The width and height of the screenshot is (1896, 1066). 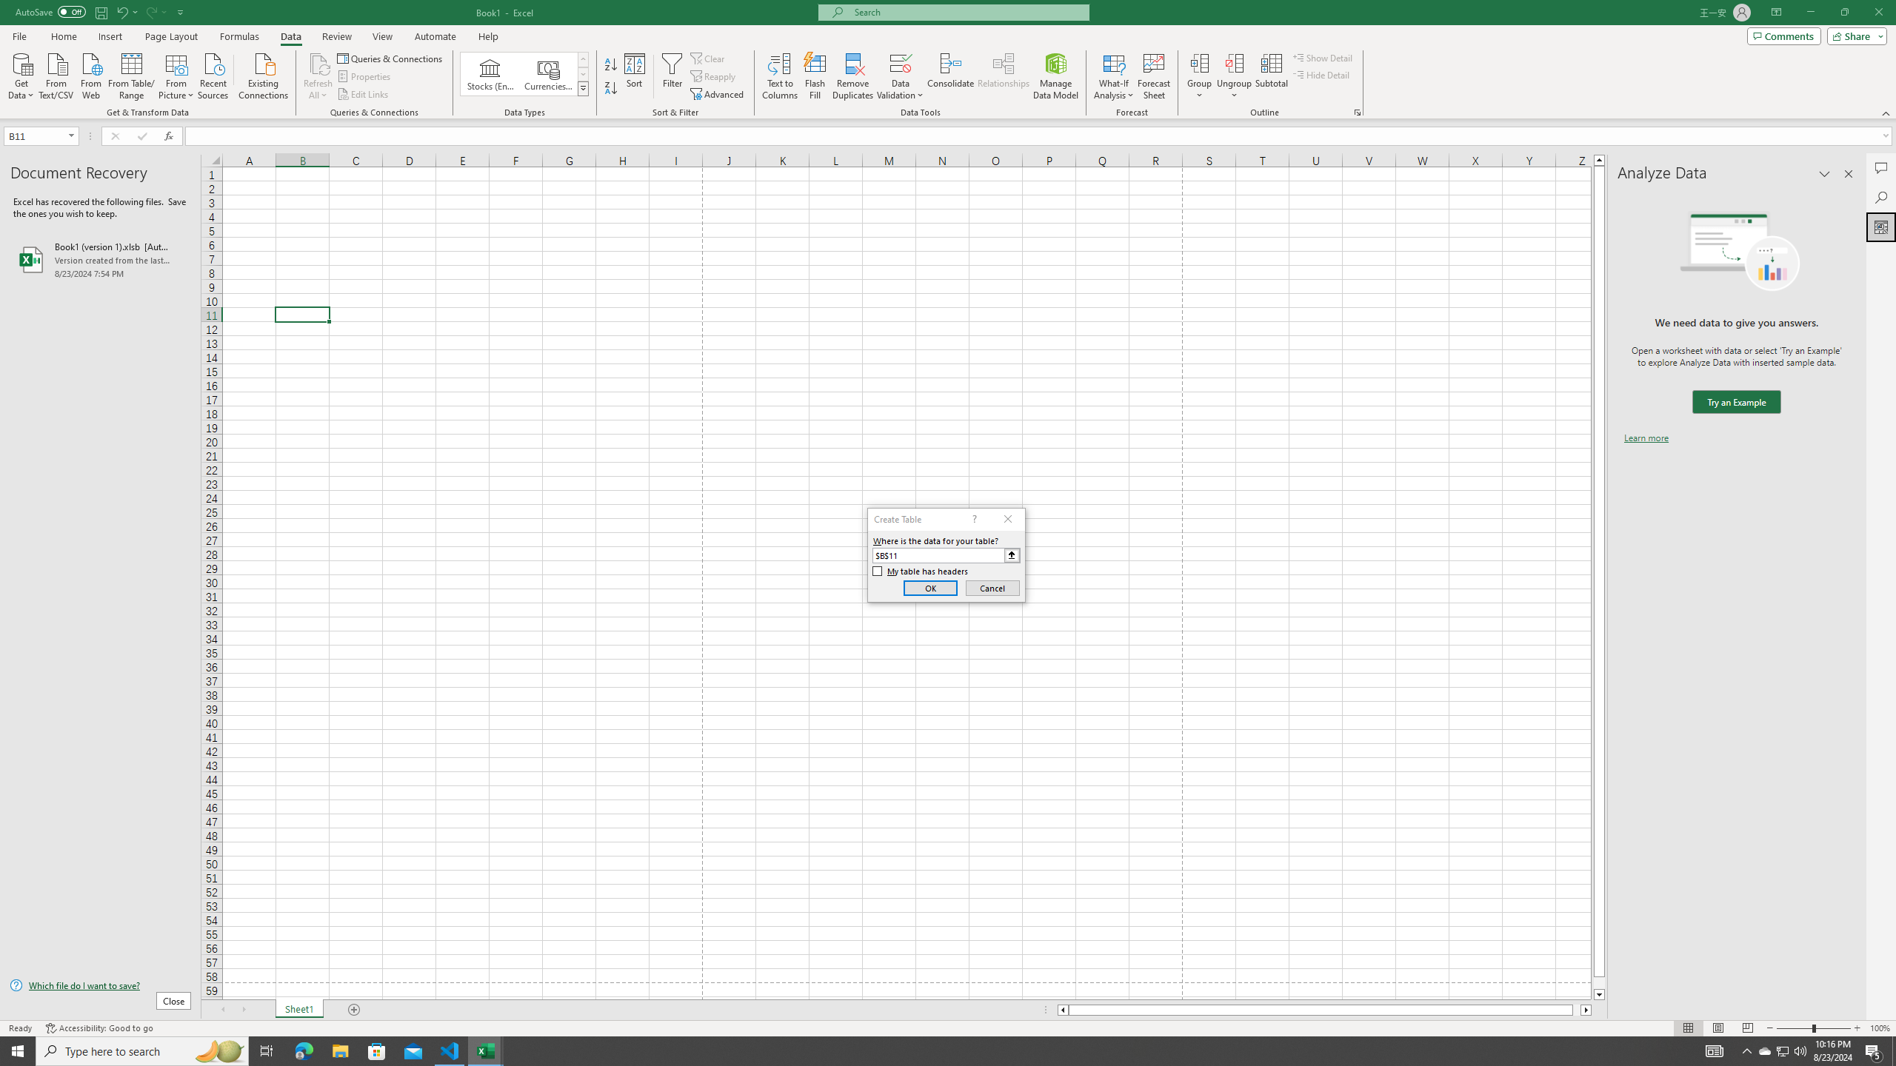 I want to click on Manage Data Model, so click(x=1056, y=76).